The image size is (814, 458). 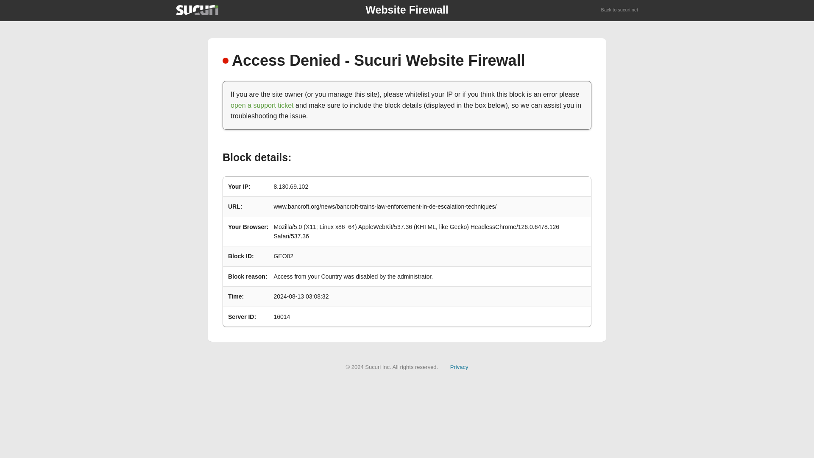 I want to click on Privacy, so click(x=459, y=366).